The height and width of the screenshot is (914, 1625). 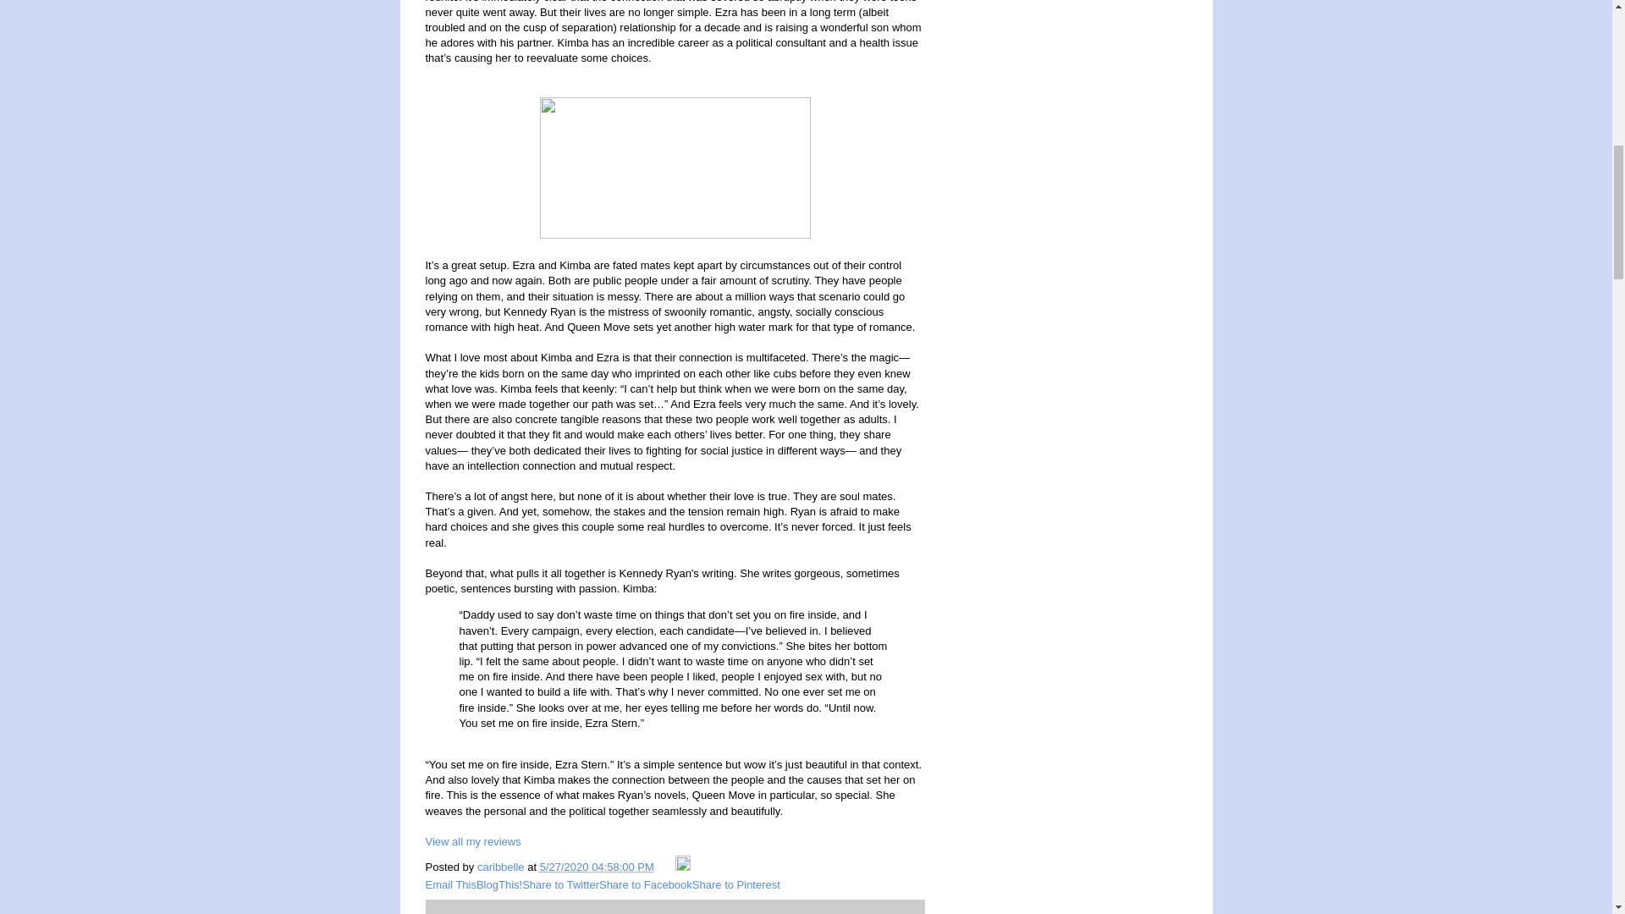 I want to click on BlogThis!, so click(x=499, y=884).